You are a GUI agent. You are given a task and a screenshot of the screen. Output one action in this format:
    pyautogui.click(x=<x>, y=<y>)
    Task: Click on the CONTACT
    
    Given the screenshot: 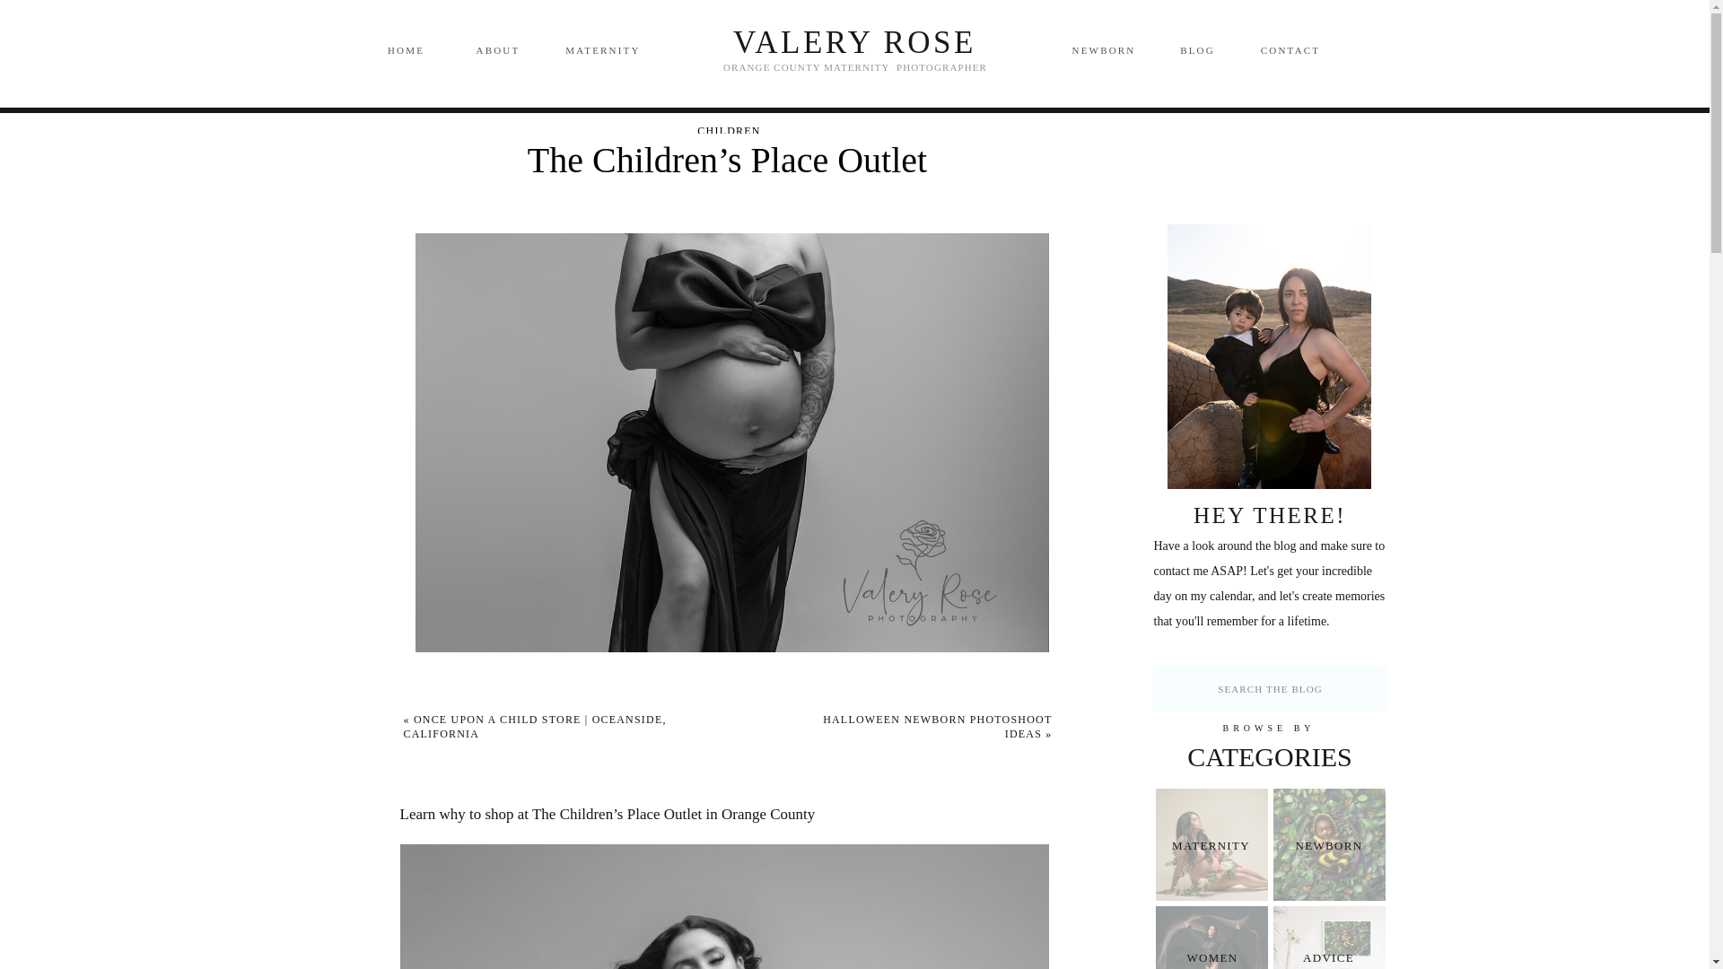 What is the action you would take?
    pyautogui.click(x=1290, y=50)
    